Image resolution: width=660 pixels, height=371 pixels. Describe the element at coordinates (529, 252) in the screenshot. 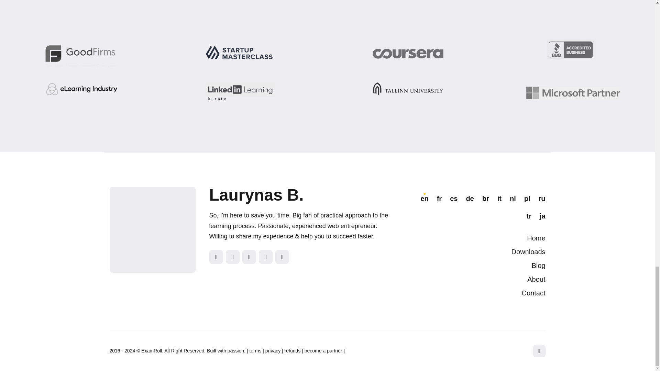

I see `Downloads` at that location.